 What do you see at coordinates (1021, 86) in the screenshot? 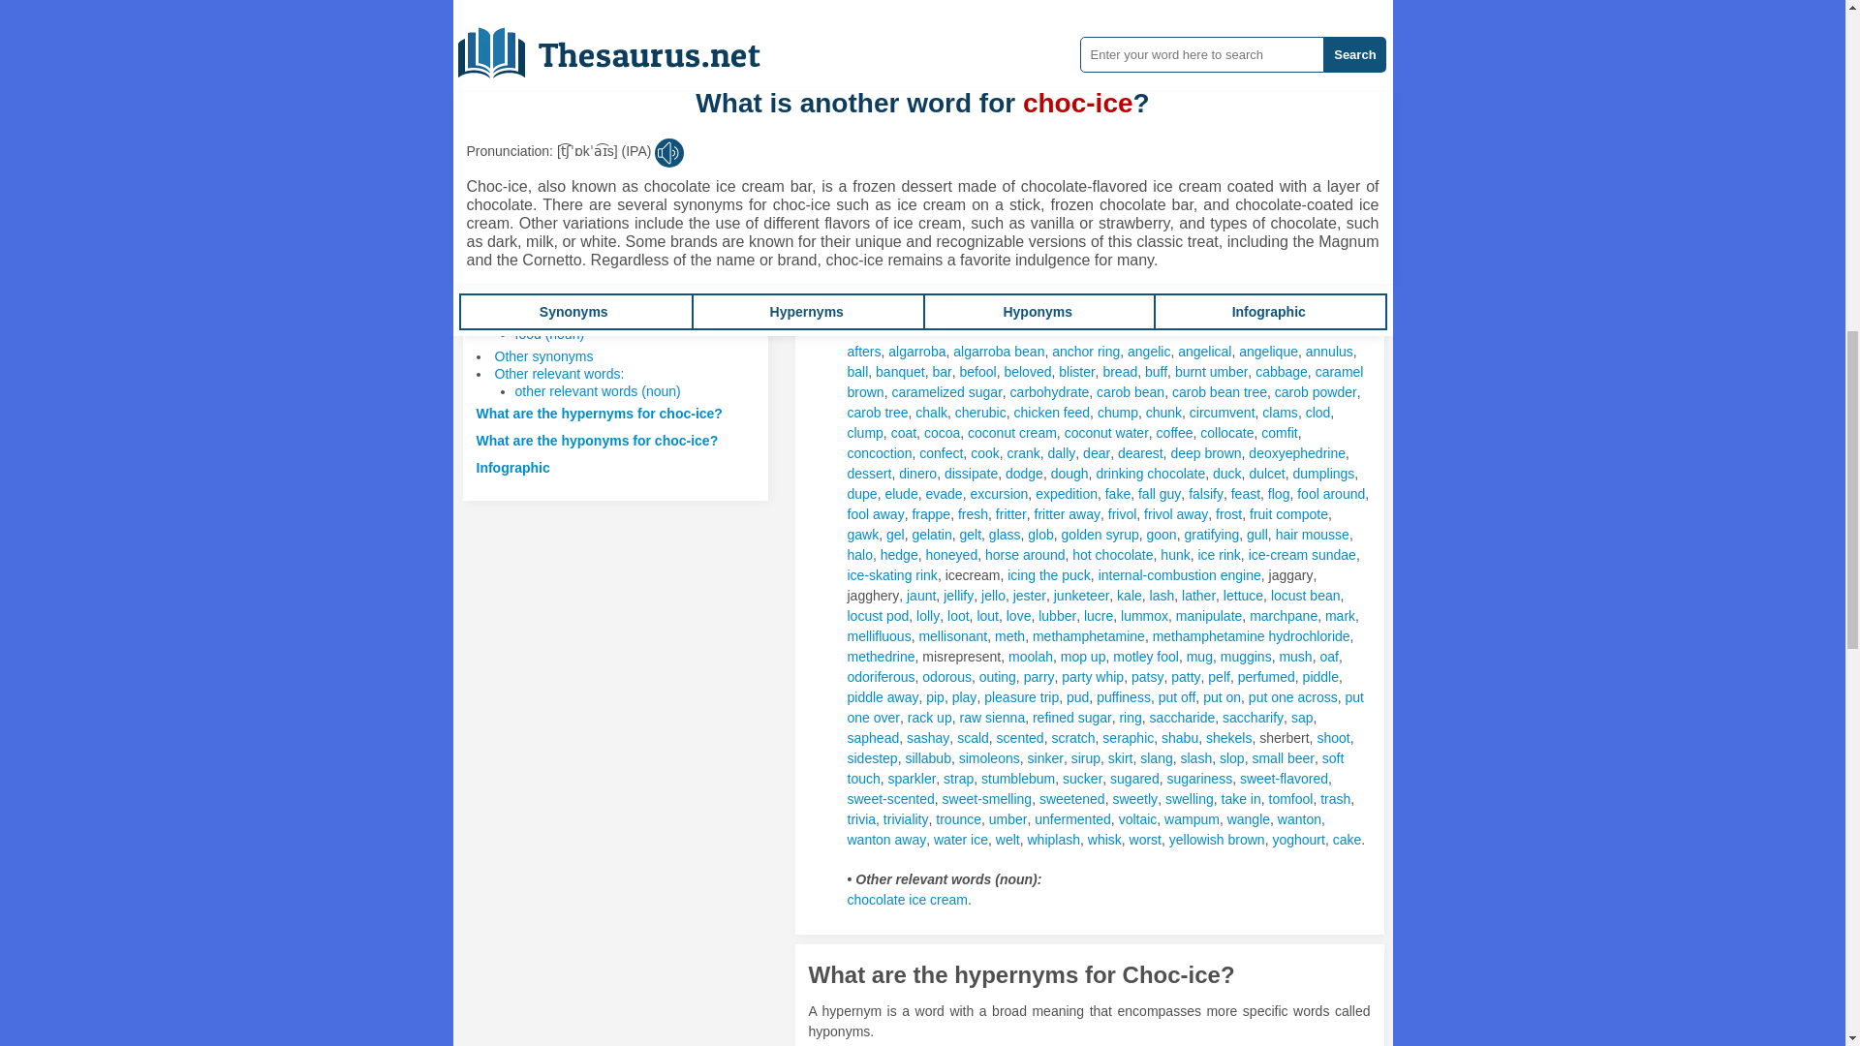
I see `Synonyms for Choc-ice` at bounding box center [1021, 86].